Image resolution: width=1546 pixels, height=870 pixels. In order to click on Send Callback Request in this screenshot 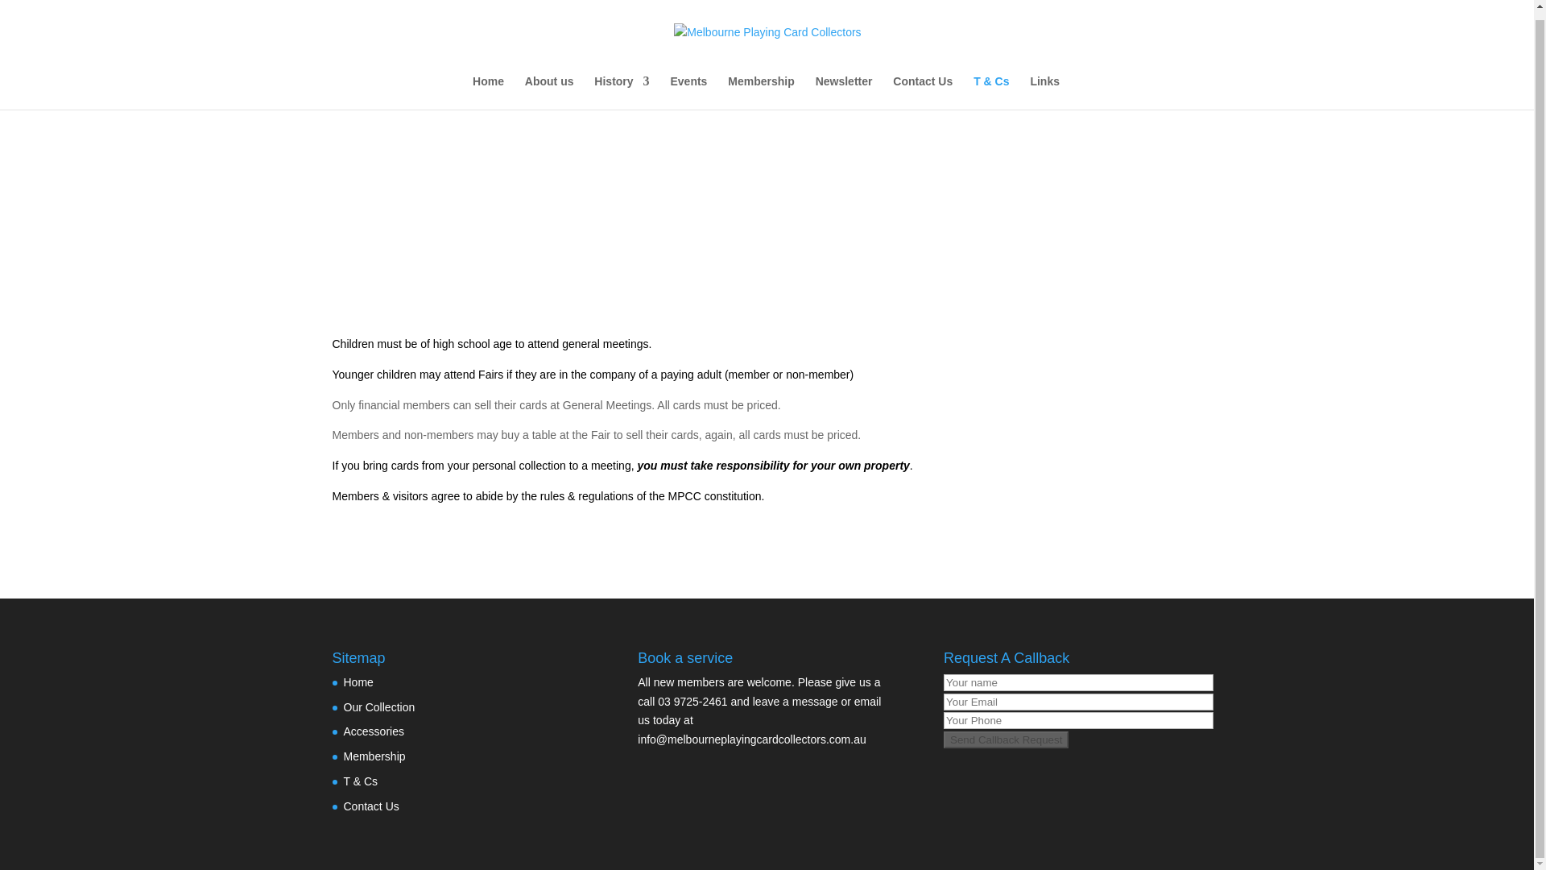, I will do `click(1005, 739)`.